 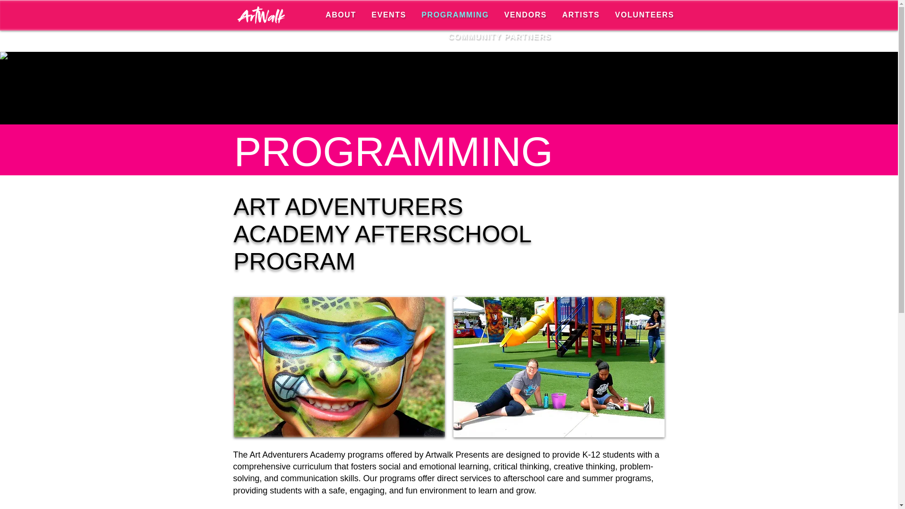 I want to click on ABOUT, so click(x=340, y=15).